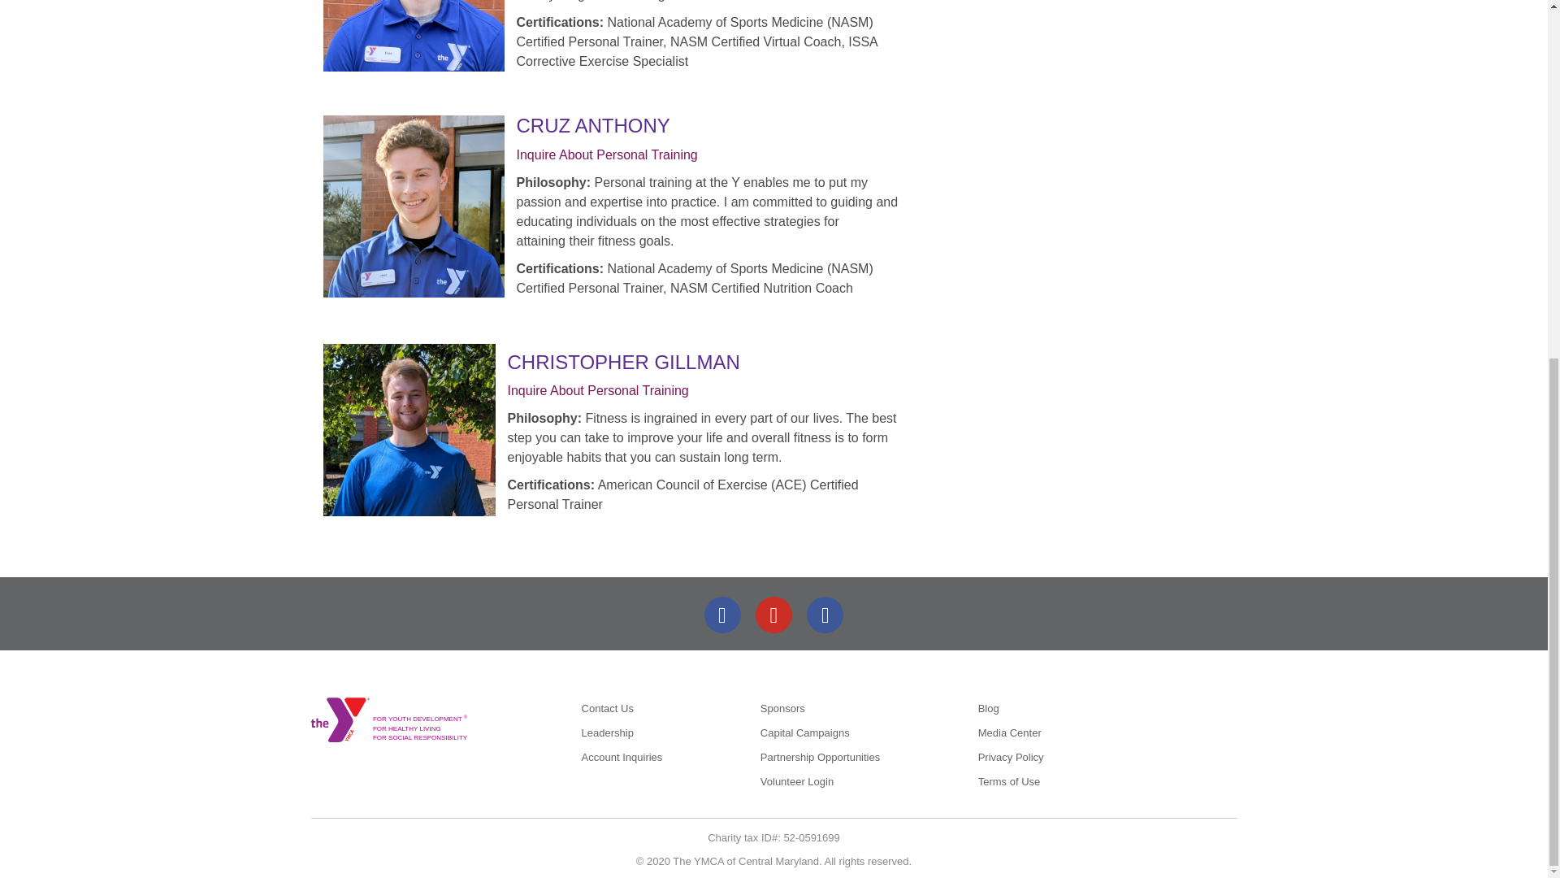  Describe the element at coordinates (597, 390) in the screenshot. I see `Inquire about training with Christopher` at that location.